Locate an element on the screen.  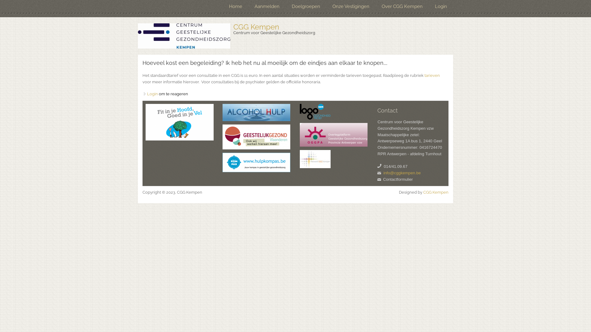
Home is located at coordinates (184, 36).